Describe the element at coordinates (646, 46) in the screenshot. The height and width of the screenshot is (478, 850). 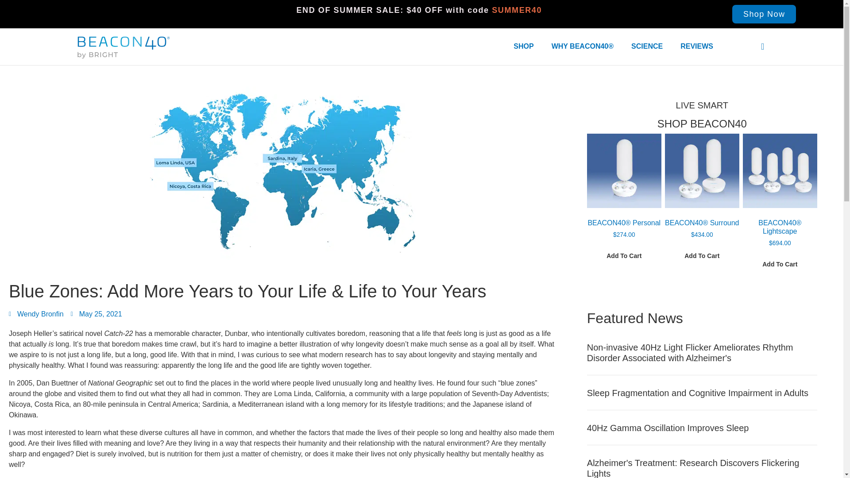
I see `SCIENCE` at that location.